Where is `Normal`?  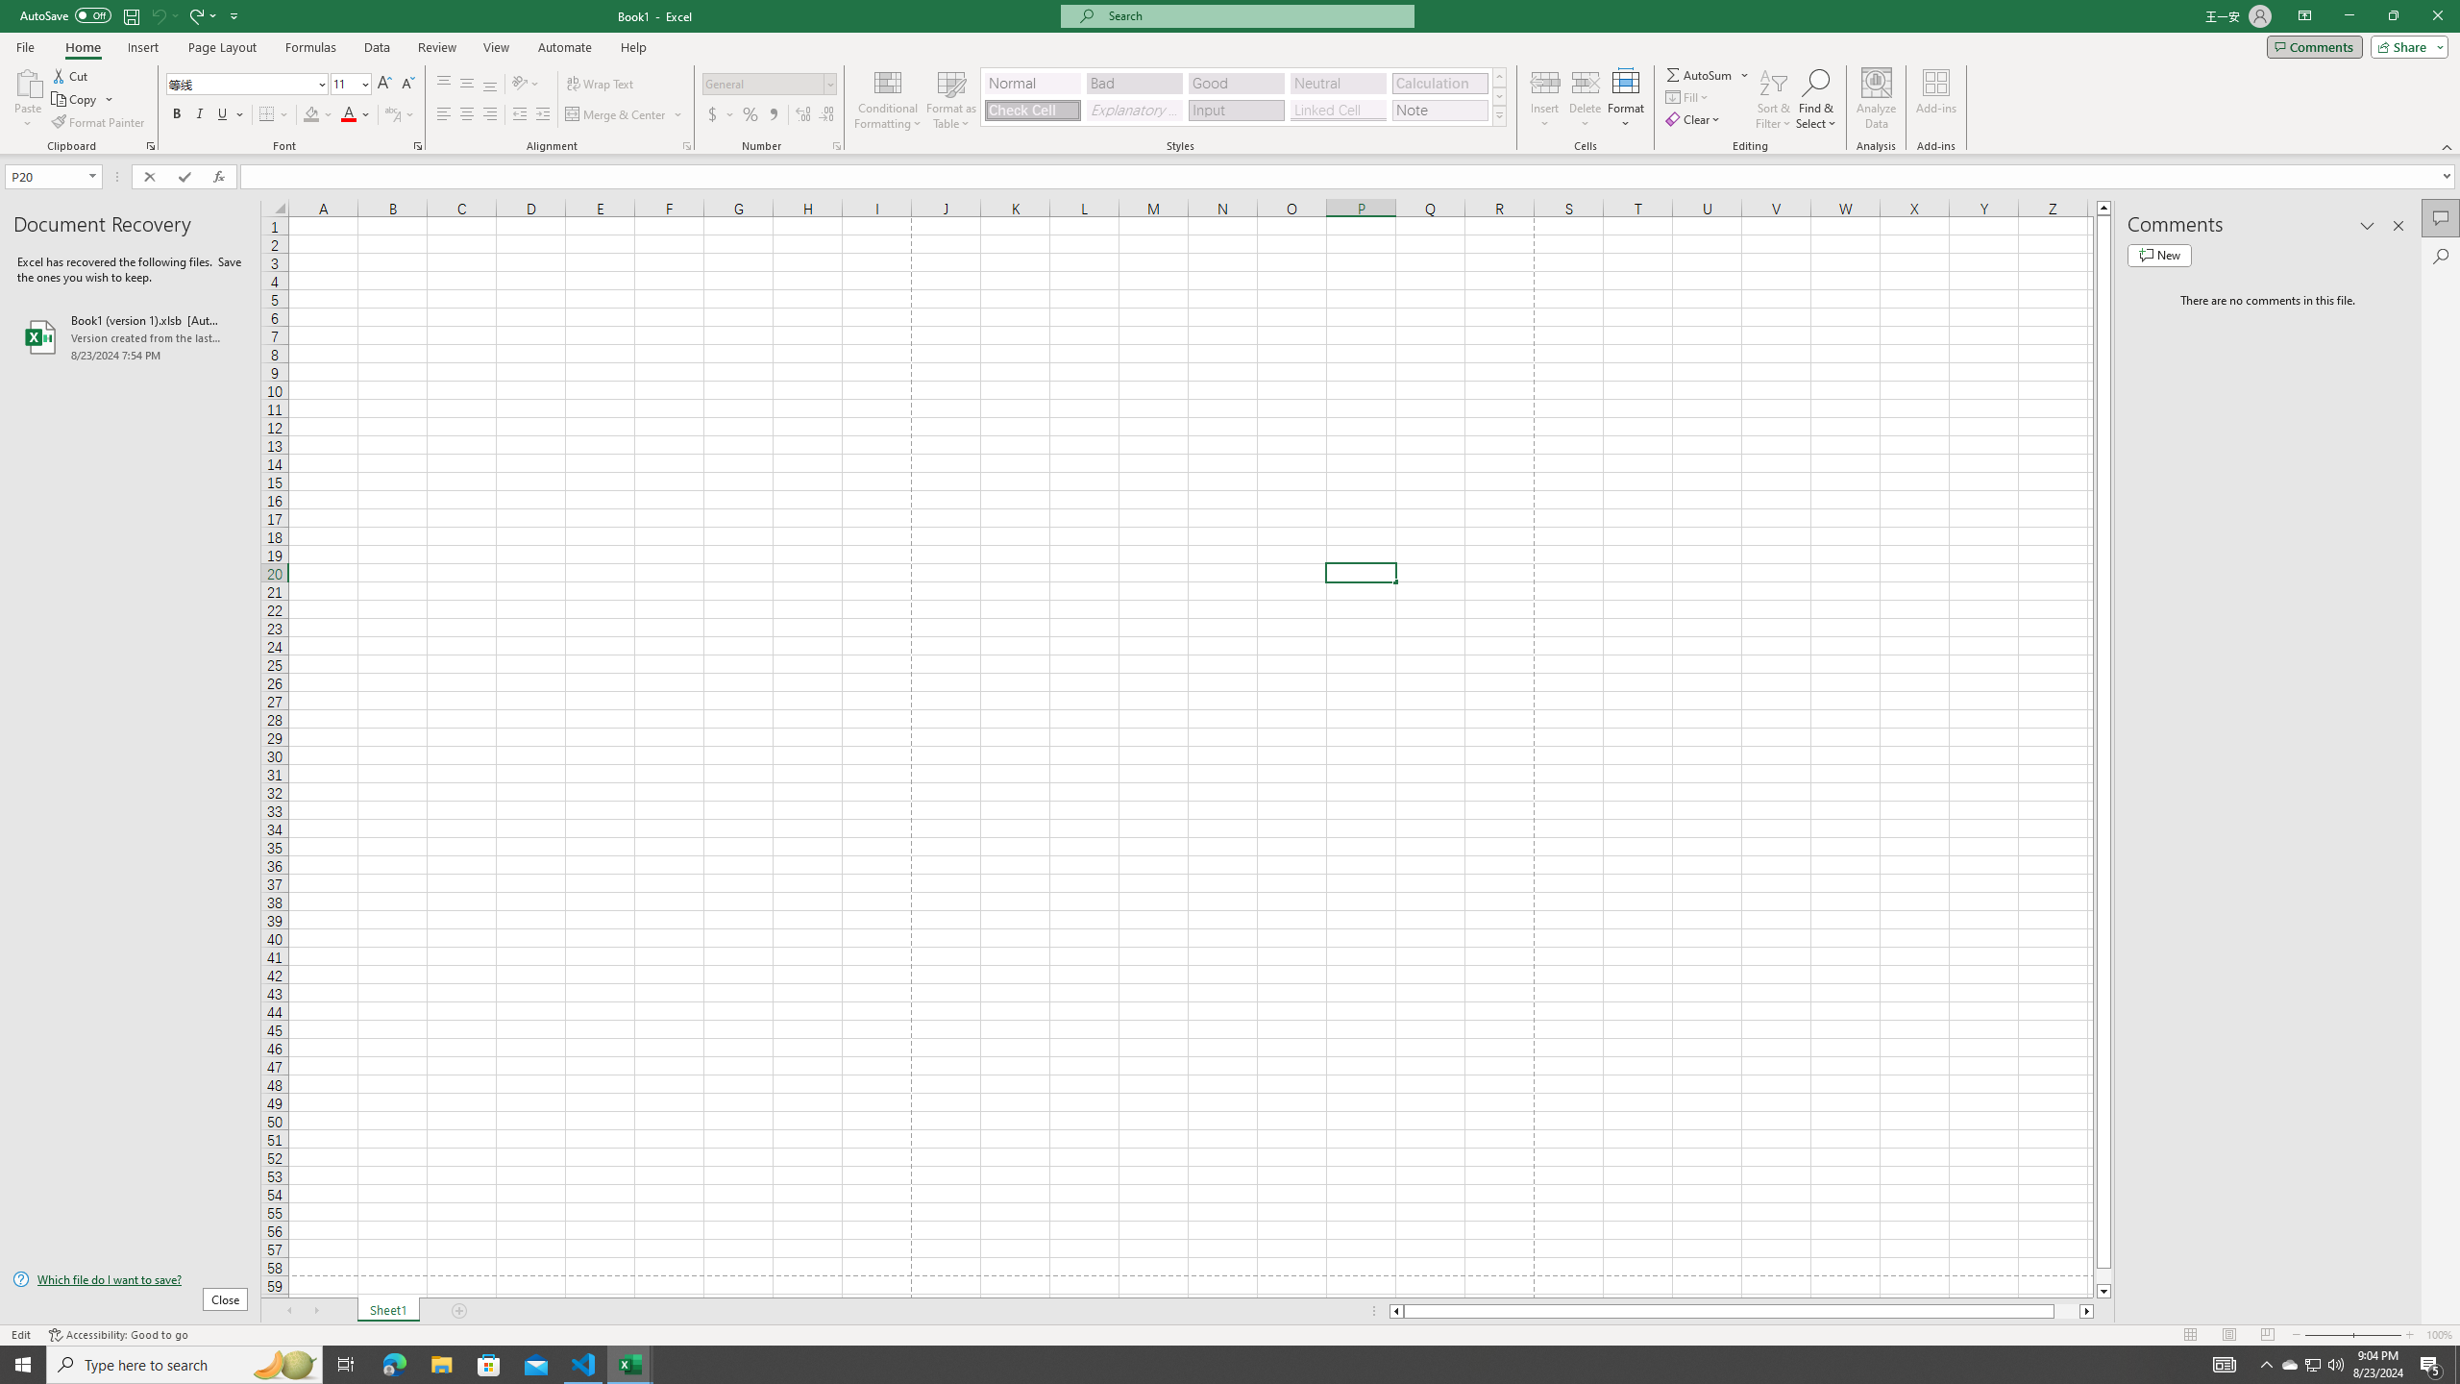
Normal is located at coordinates (1032, 83).